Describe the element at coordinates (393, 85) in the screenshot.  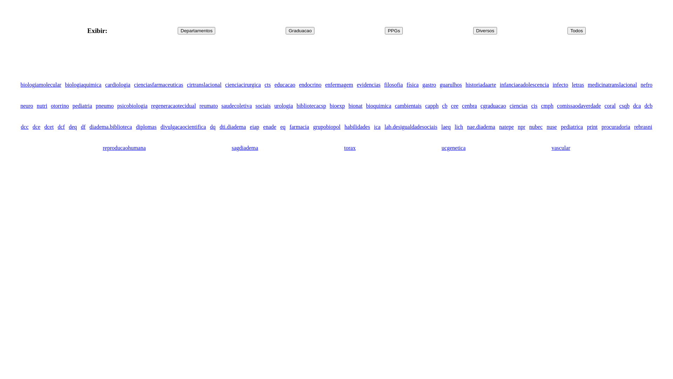
I see `filosofia` at that location.